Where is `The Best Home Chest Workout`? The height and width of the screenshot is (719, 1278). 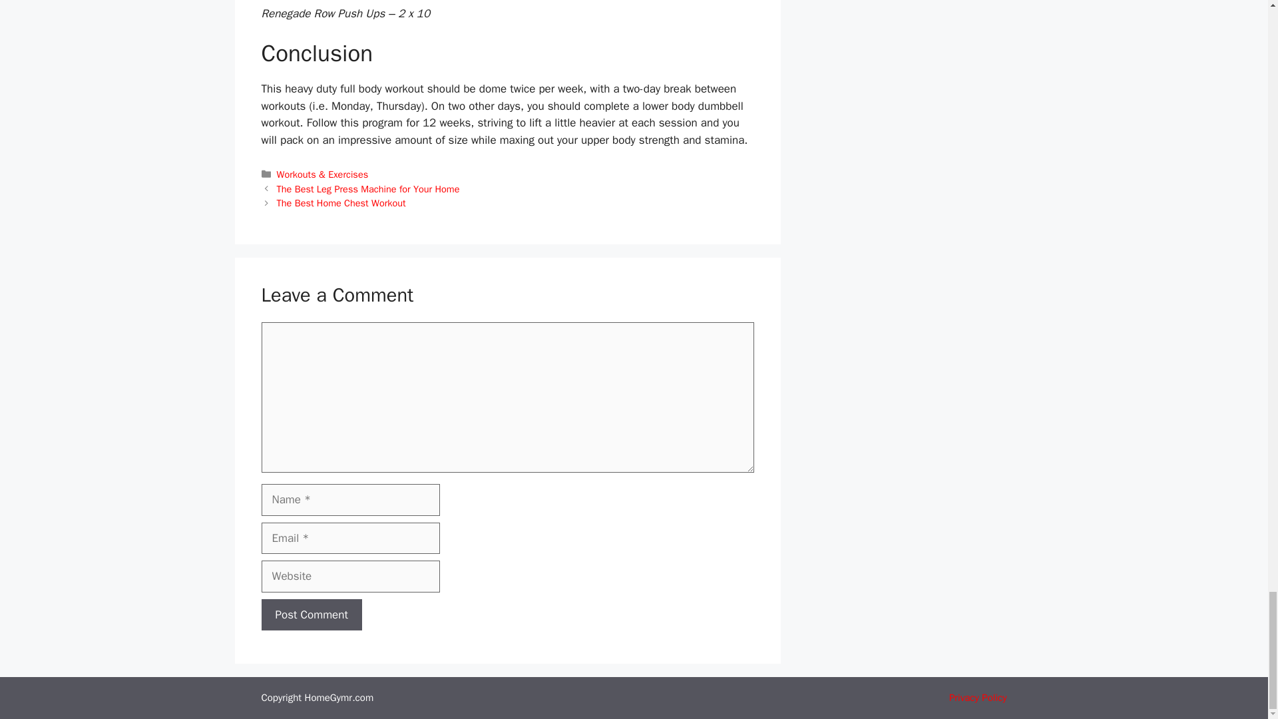 The Best Home Chest Workout is located at coordinates (341, 202).